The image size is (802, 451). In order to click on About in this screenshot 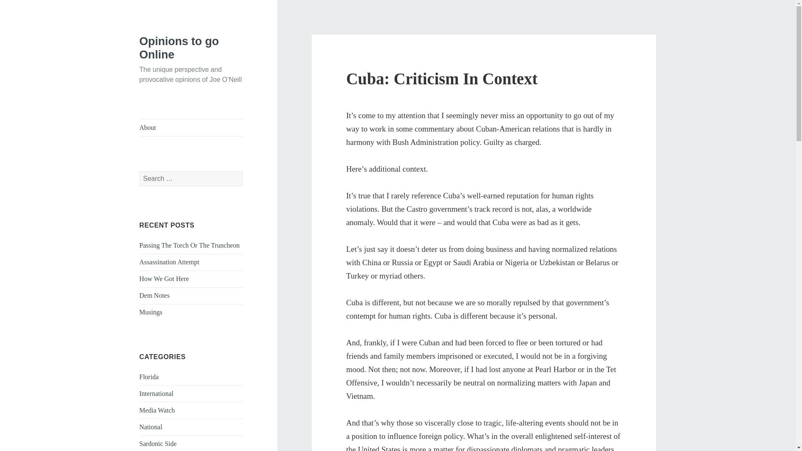, I will do `click(191, 128)`.